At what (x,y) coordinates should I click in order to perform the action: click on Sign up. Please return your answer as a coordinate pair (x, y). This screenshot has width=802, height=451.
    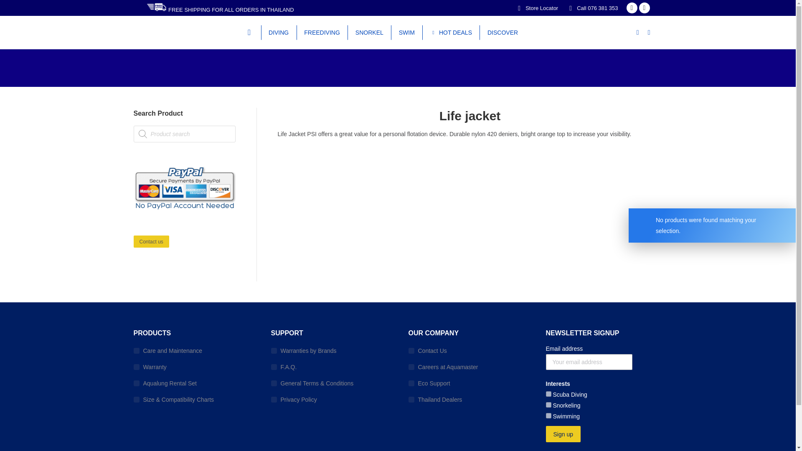
    Looking at the image, I should click on (562, 434).